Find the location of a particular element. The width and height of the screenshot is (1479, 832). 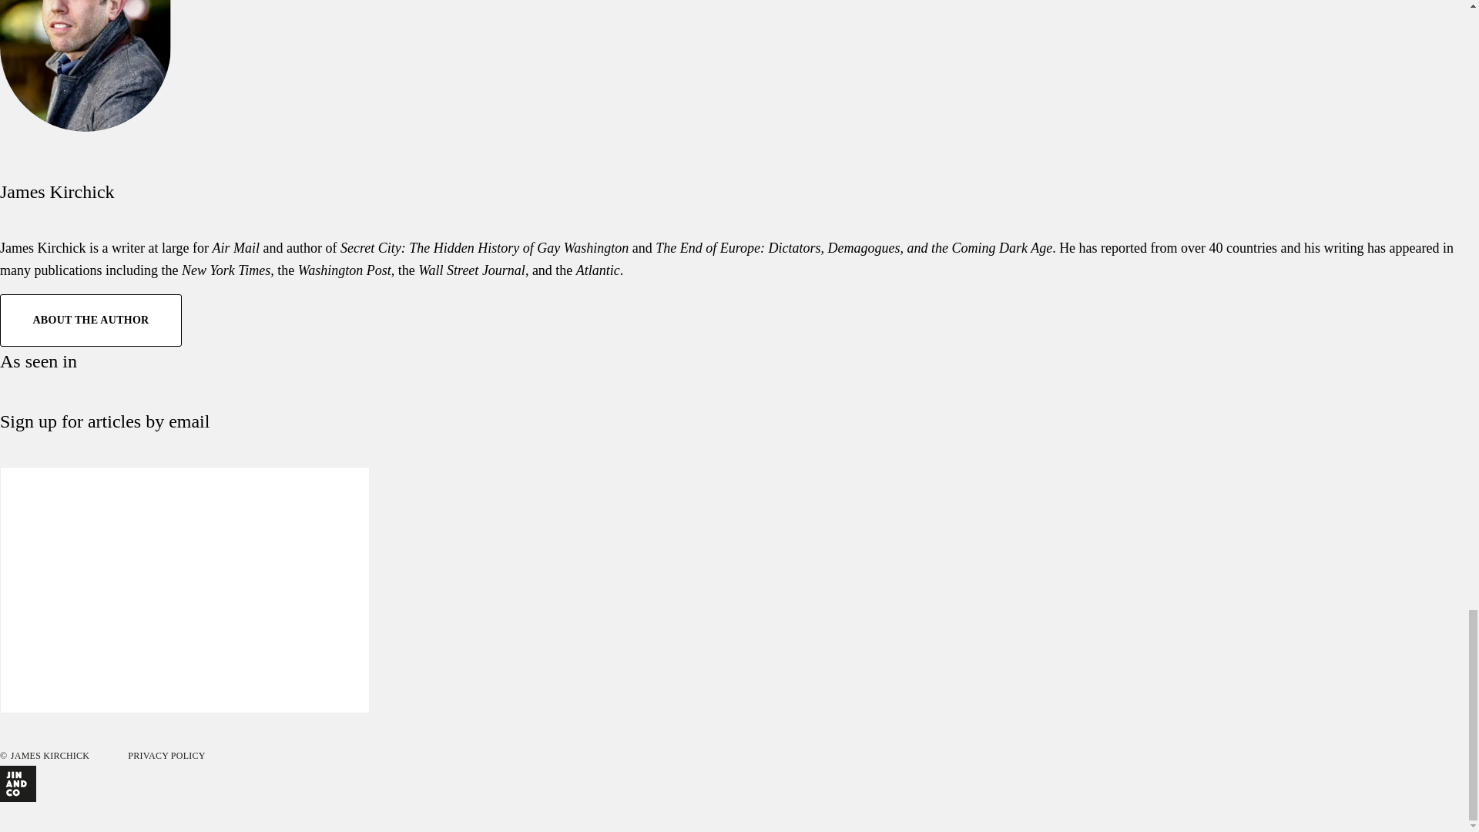

James Kirchick is located at coordinates (57, 192).